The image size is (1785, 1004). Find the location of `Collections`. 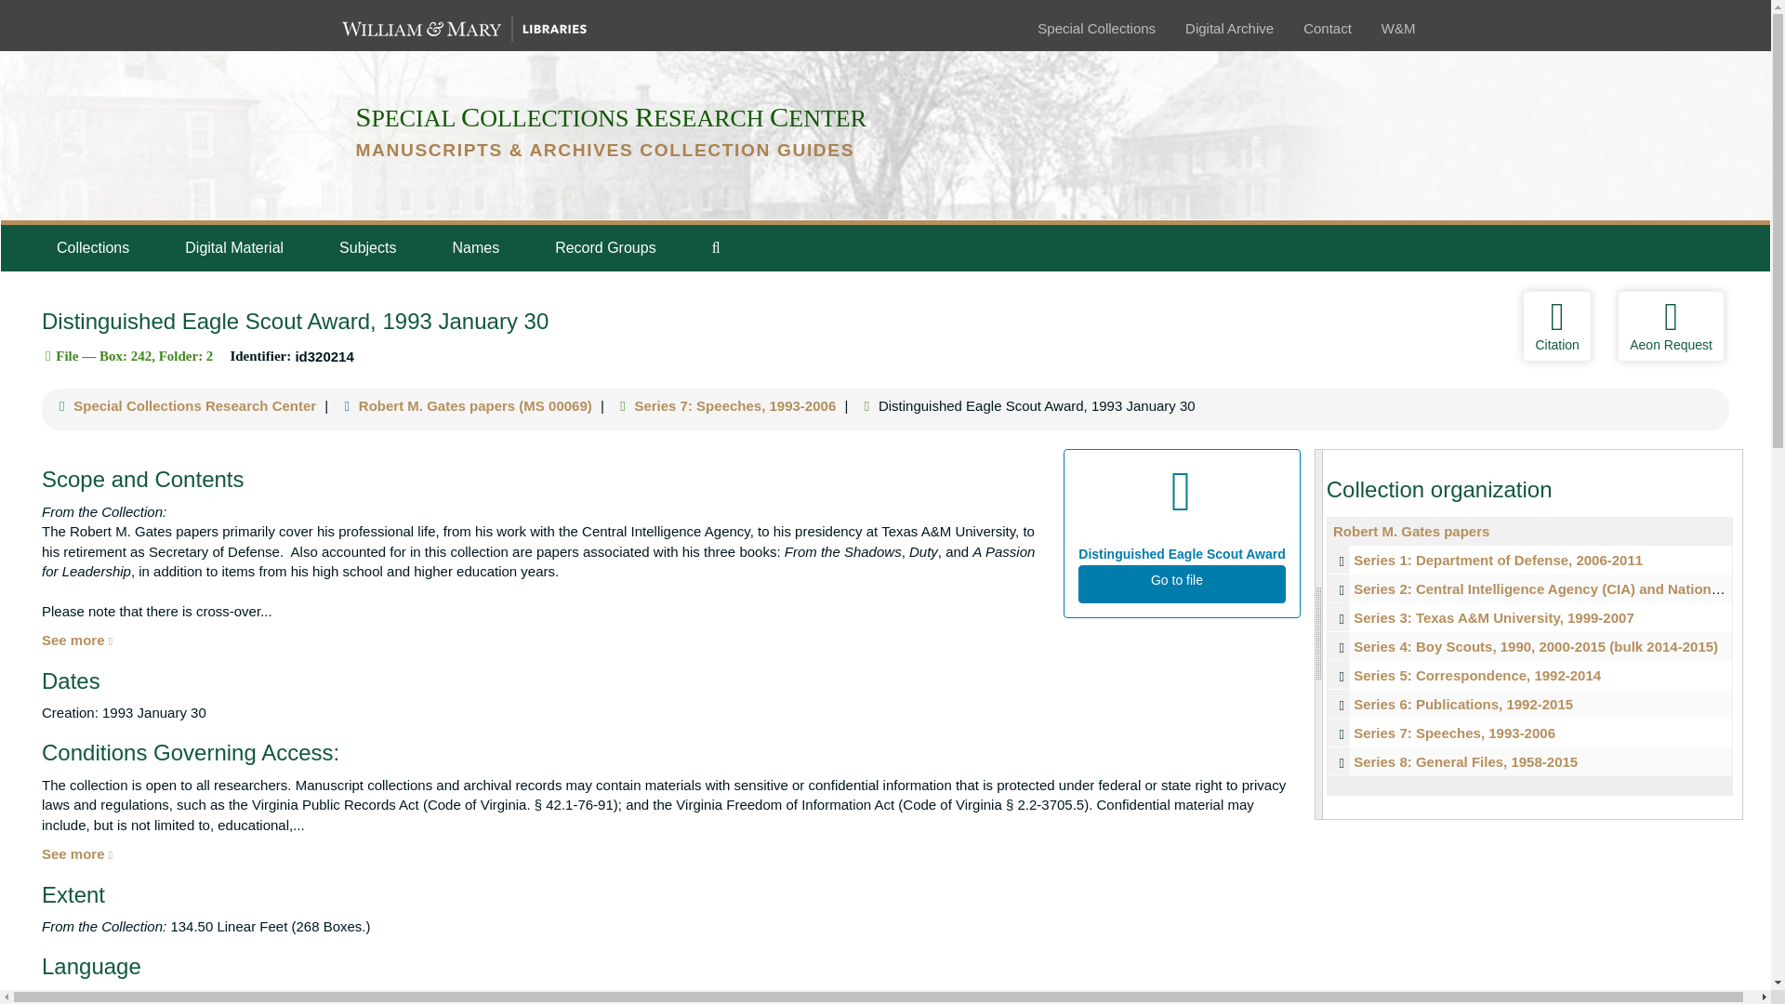

Collections is located at coordinates (92, 247).